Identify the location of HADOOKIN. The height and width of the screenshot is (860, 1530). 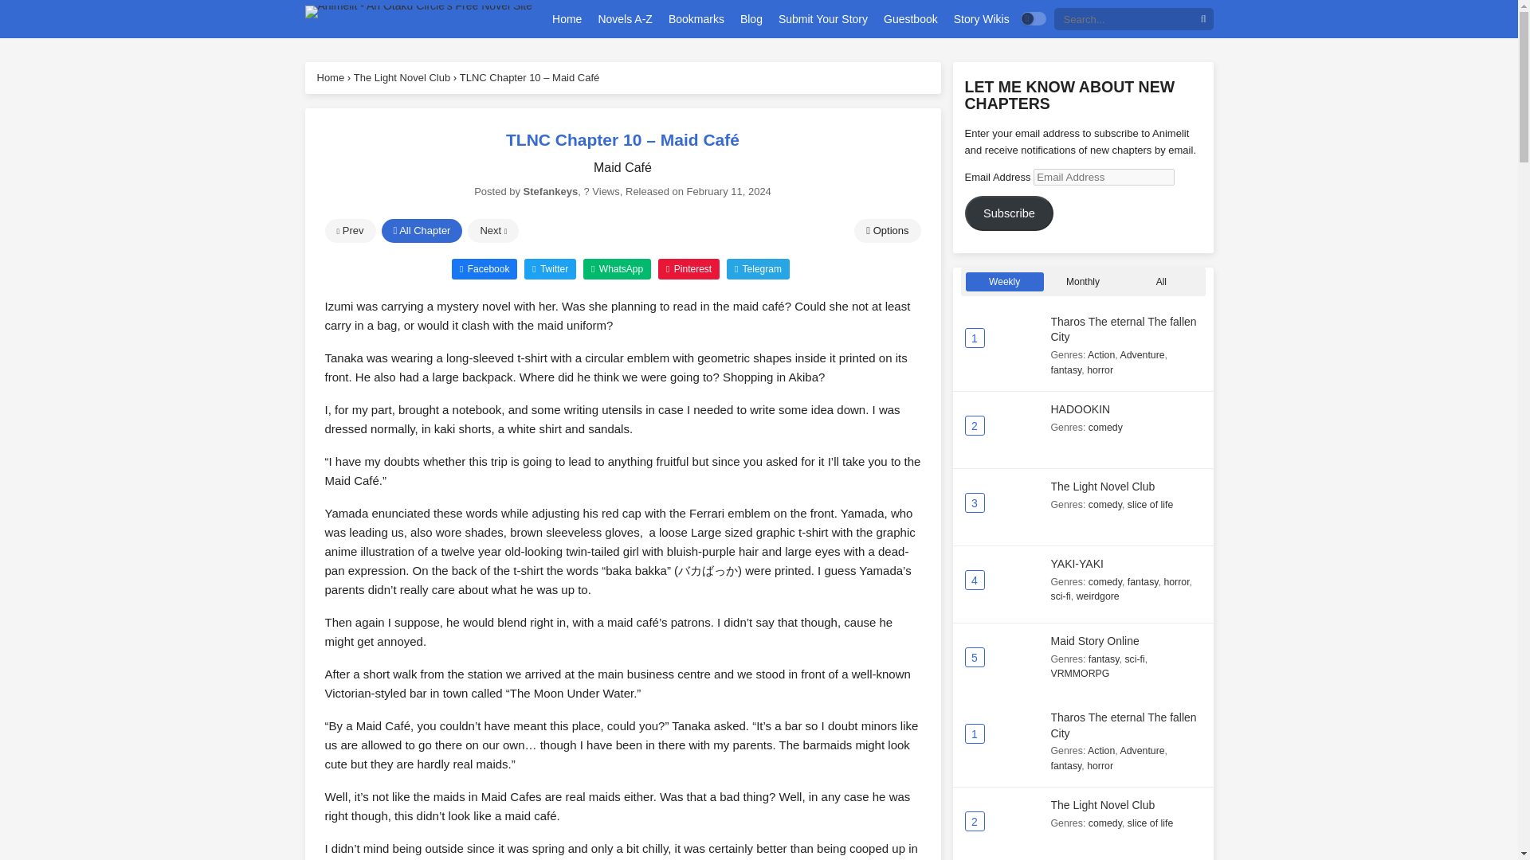
(1080, 409).